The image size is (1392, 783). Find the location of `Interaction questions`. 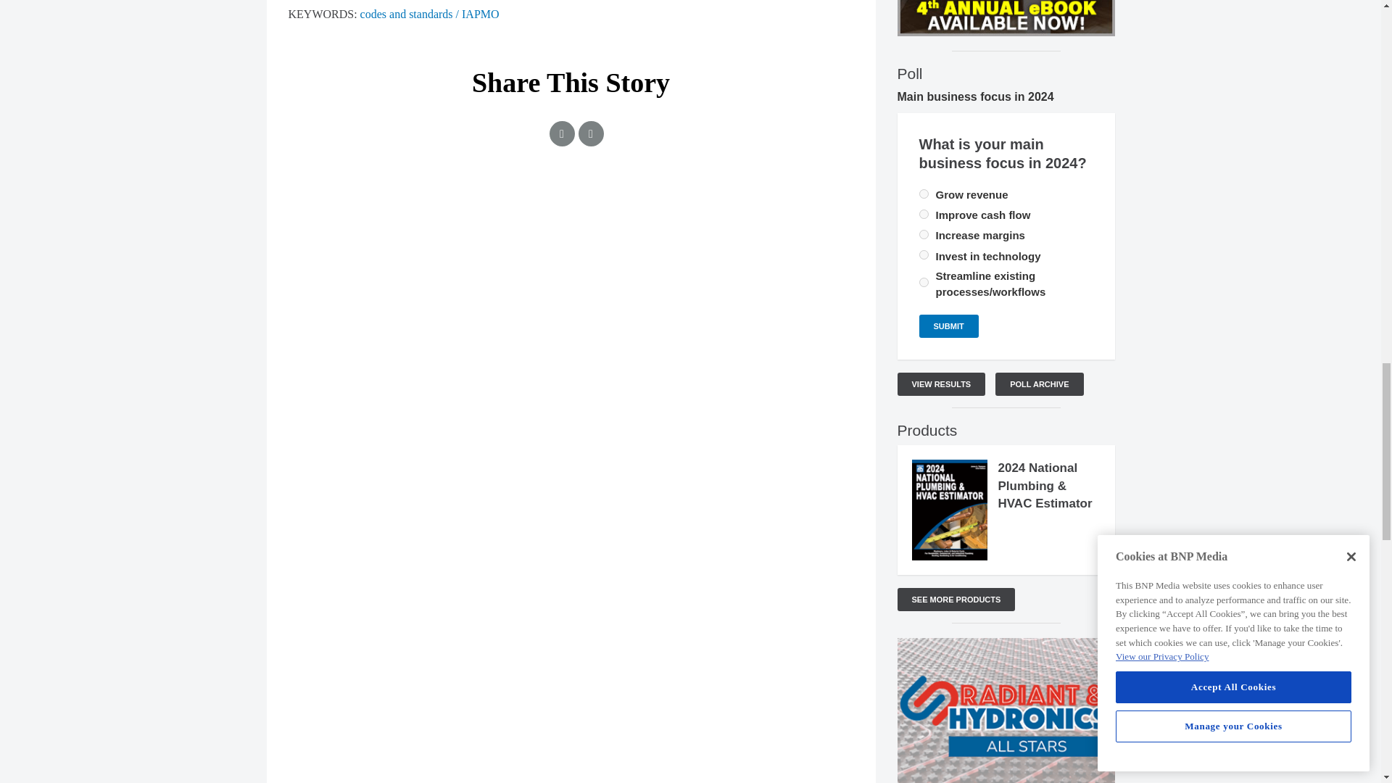

Interaction questions is located at coordinates (571, 246).